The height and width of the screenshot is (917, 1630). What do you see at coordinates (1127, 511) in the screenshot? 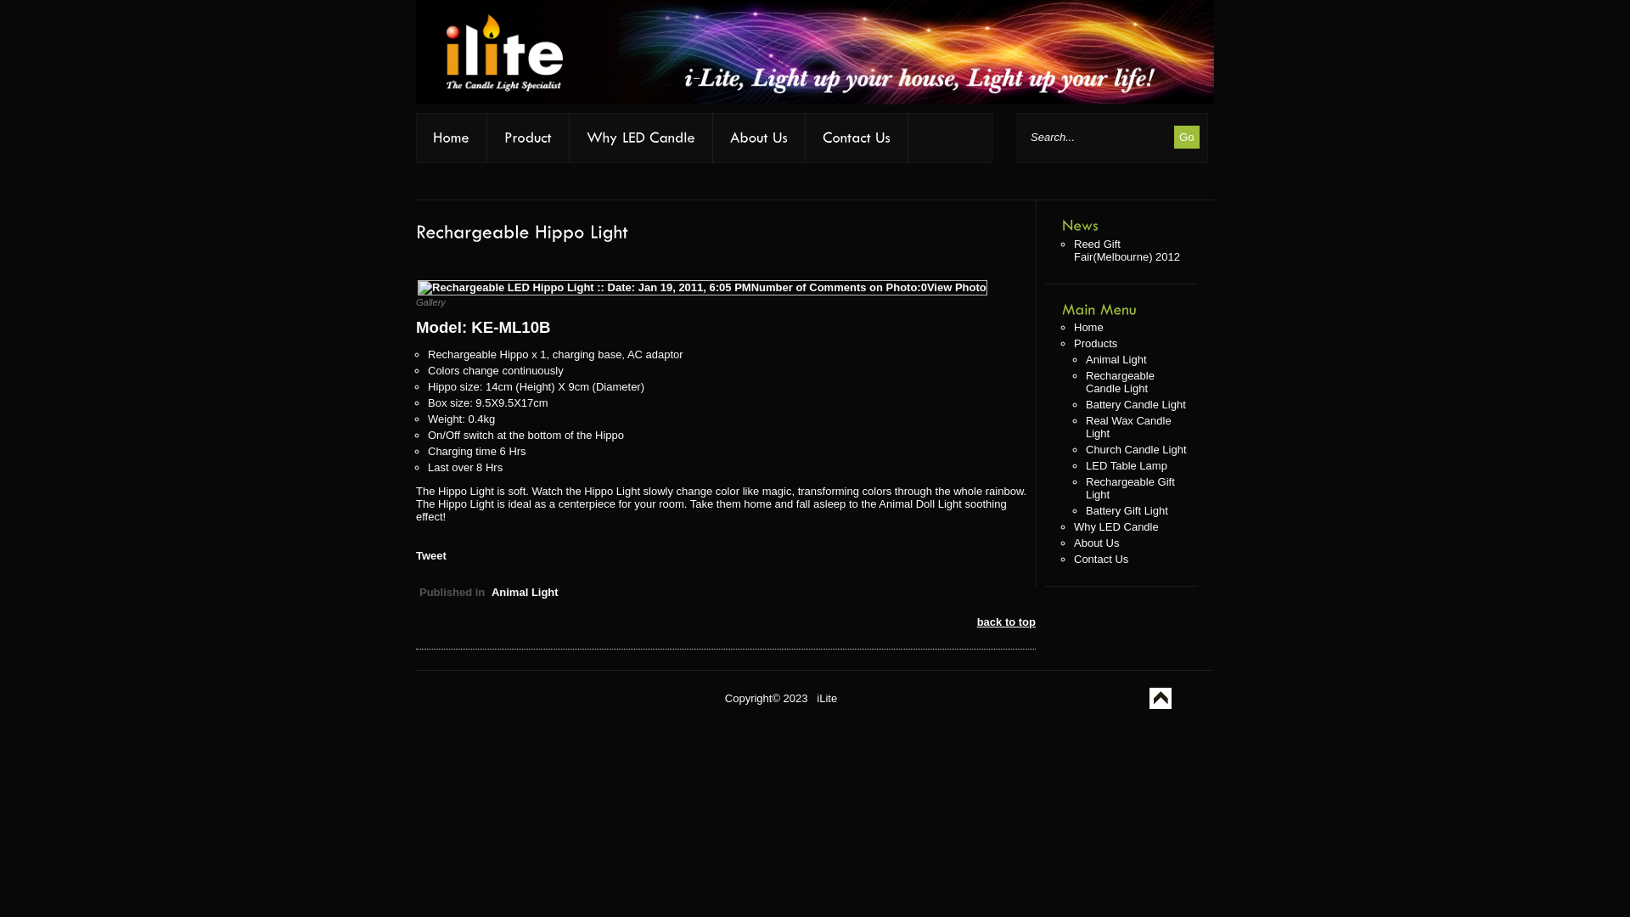
I see `Battery Gift Light` at bounding box center [1127, 511].